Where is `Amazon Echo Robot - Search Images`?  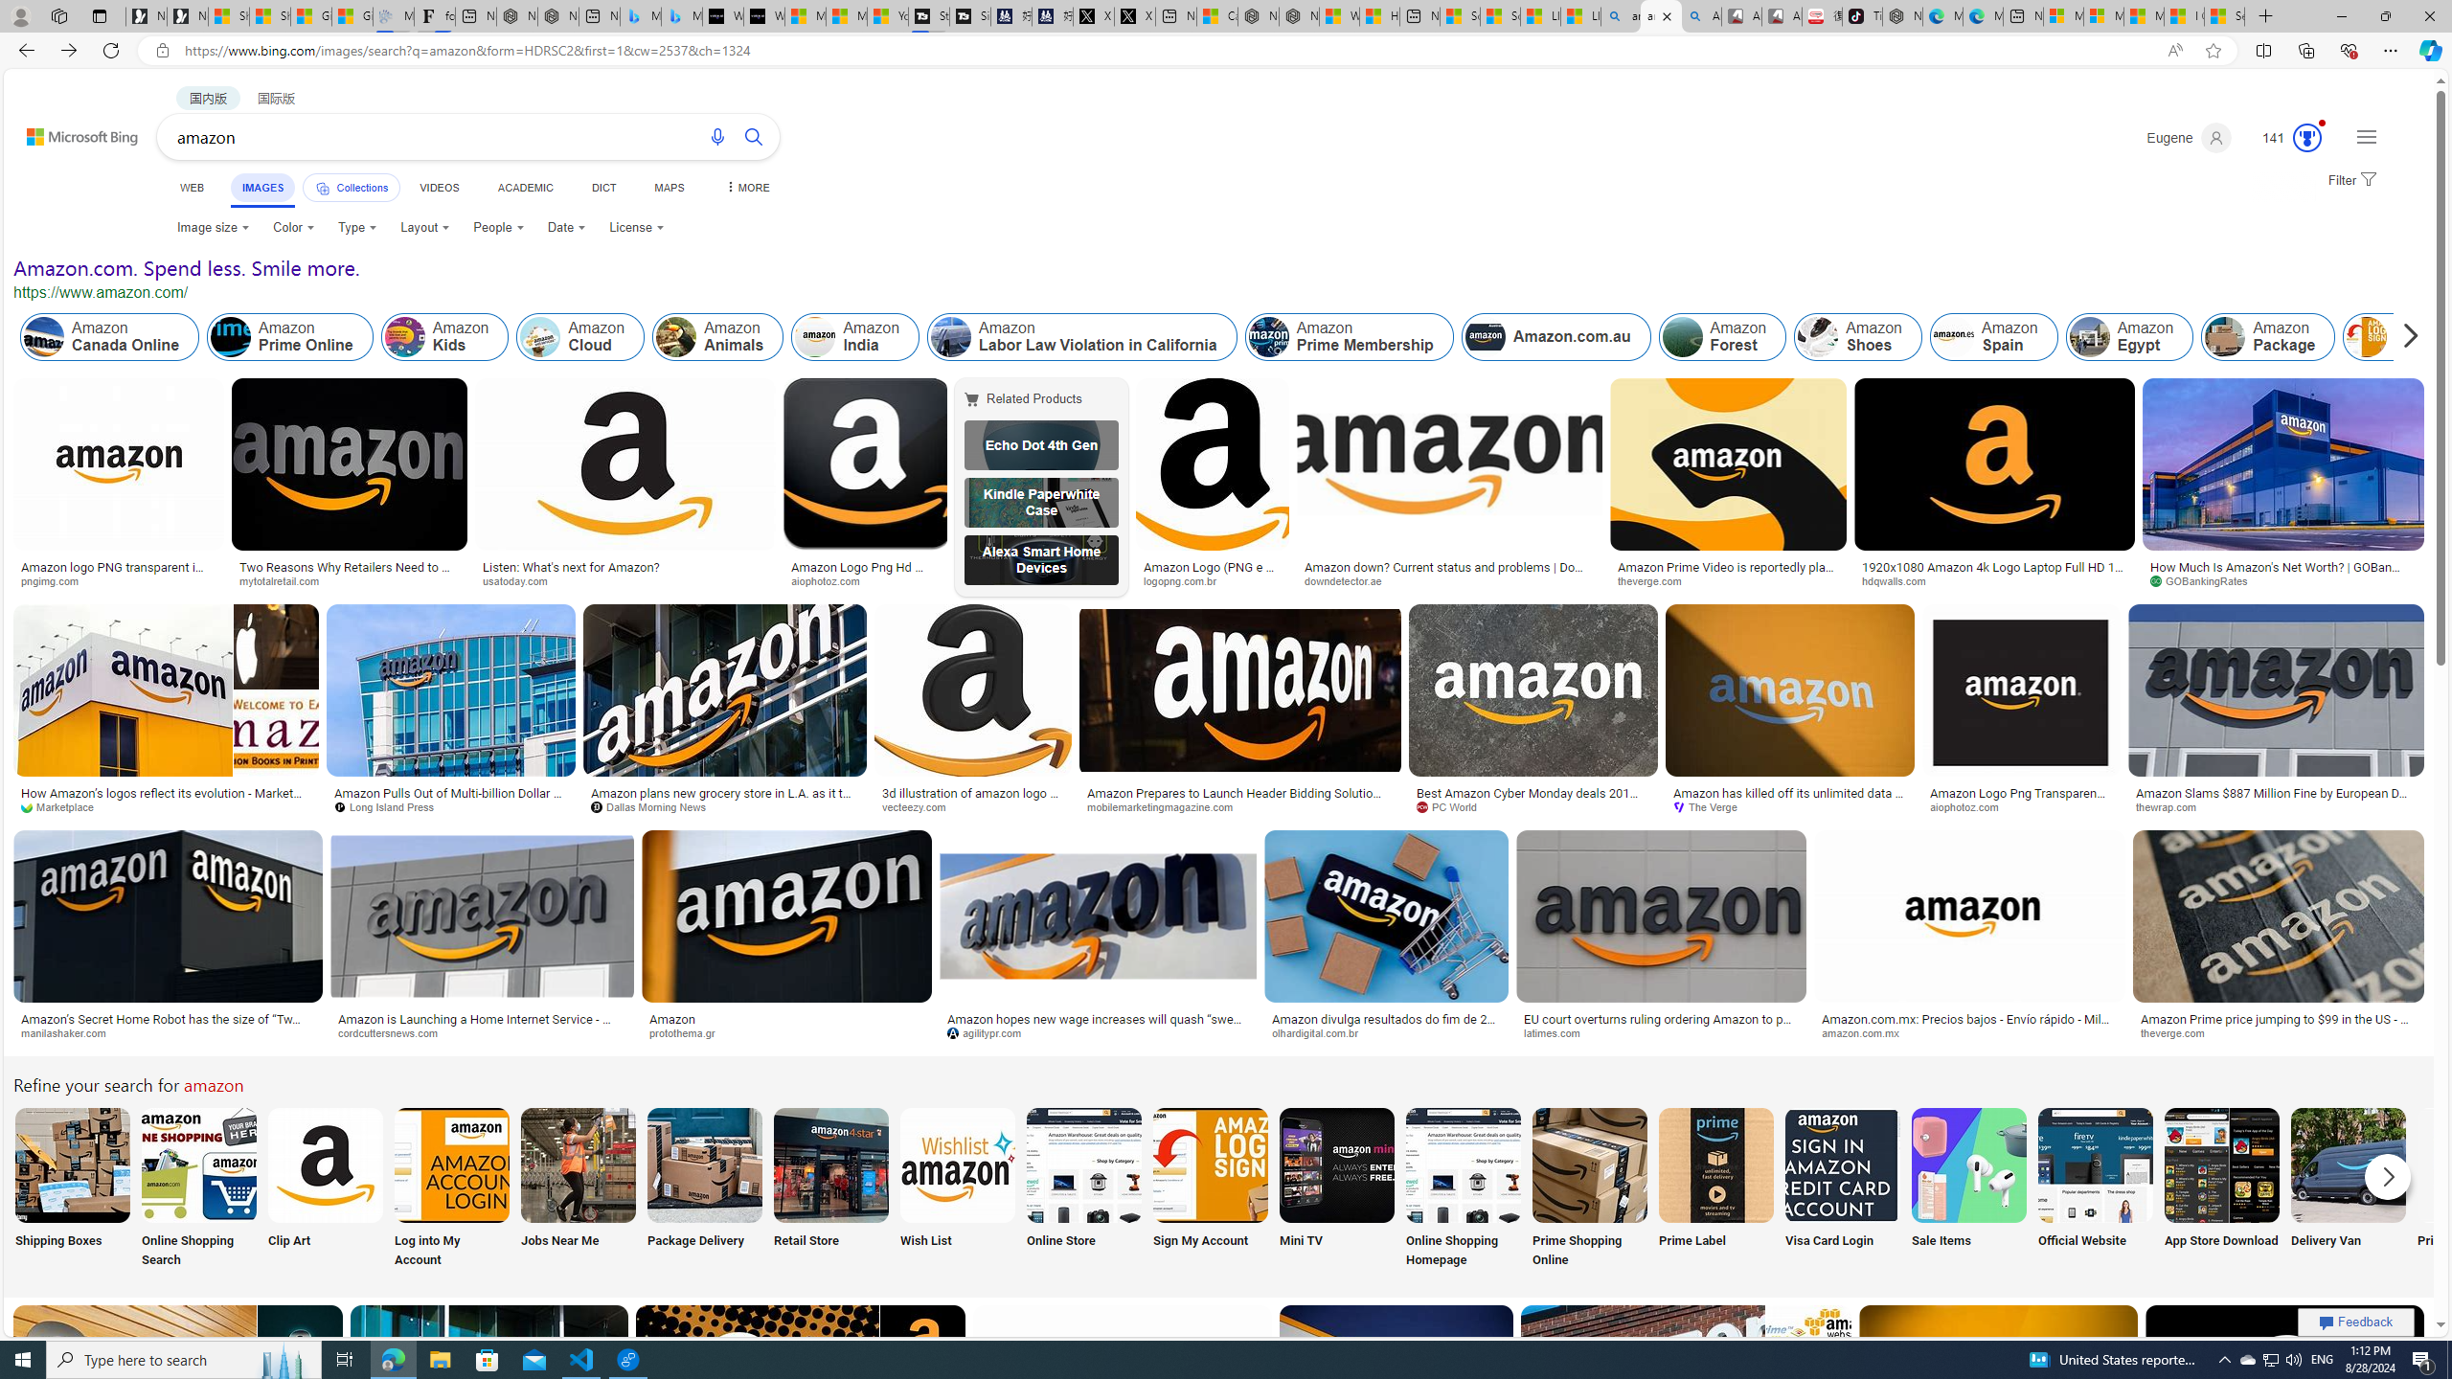 Amazon Echo Robot - Search Images is located at coordinates (1699, 16).